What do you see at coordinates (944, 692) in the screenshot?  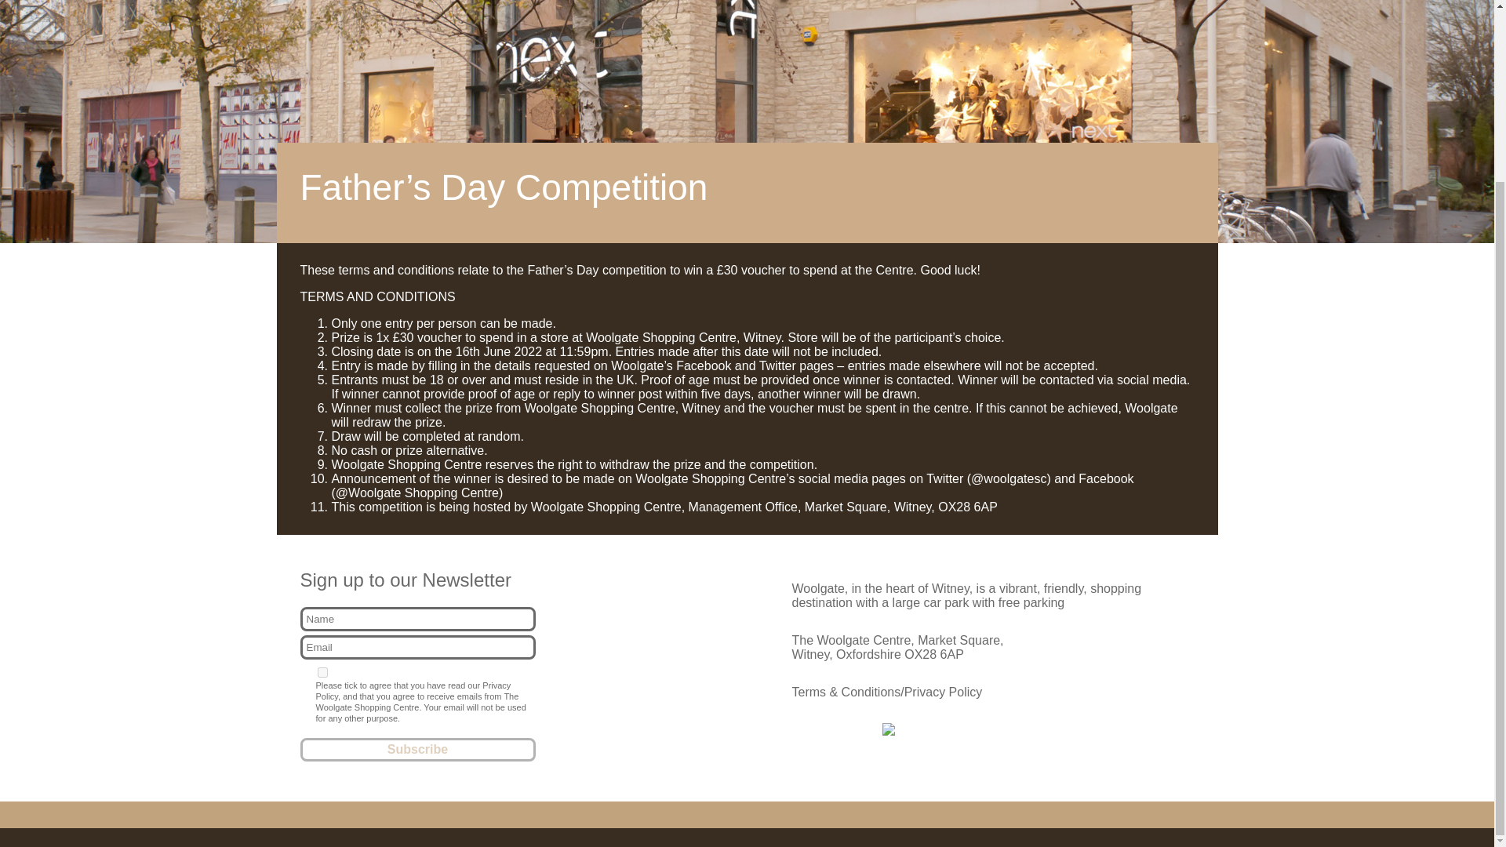 I see `Privacy Policy` at bounding box center [944, 692].